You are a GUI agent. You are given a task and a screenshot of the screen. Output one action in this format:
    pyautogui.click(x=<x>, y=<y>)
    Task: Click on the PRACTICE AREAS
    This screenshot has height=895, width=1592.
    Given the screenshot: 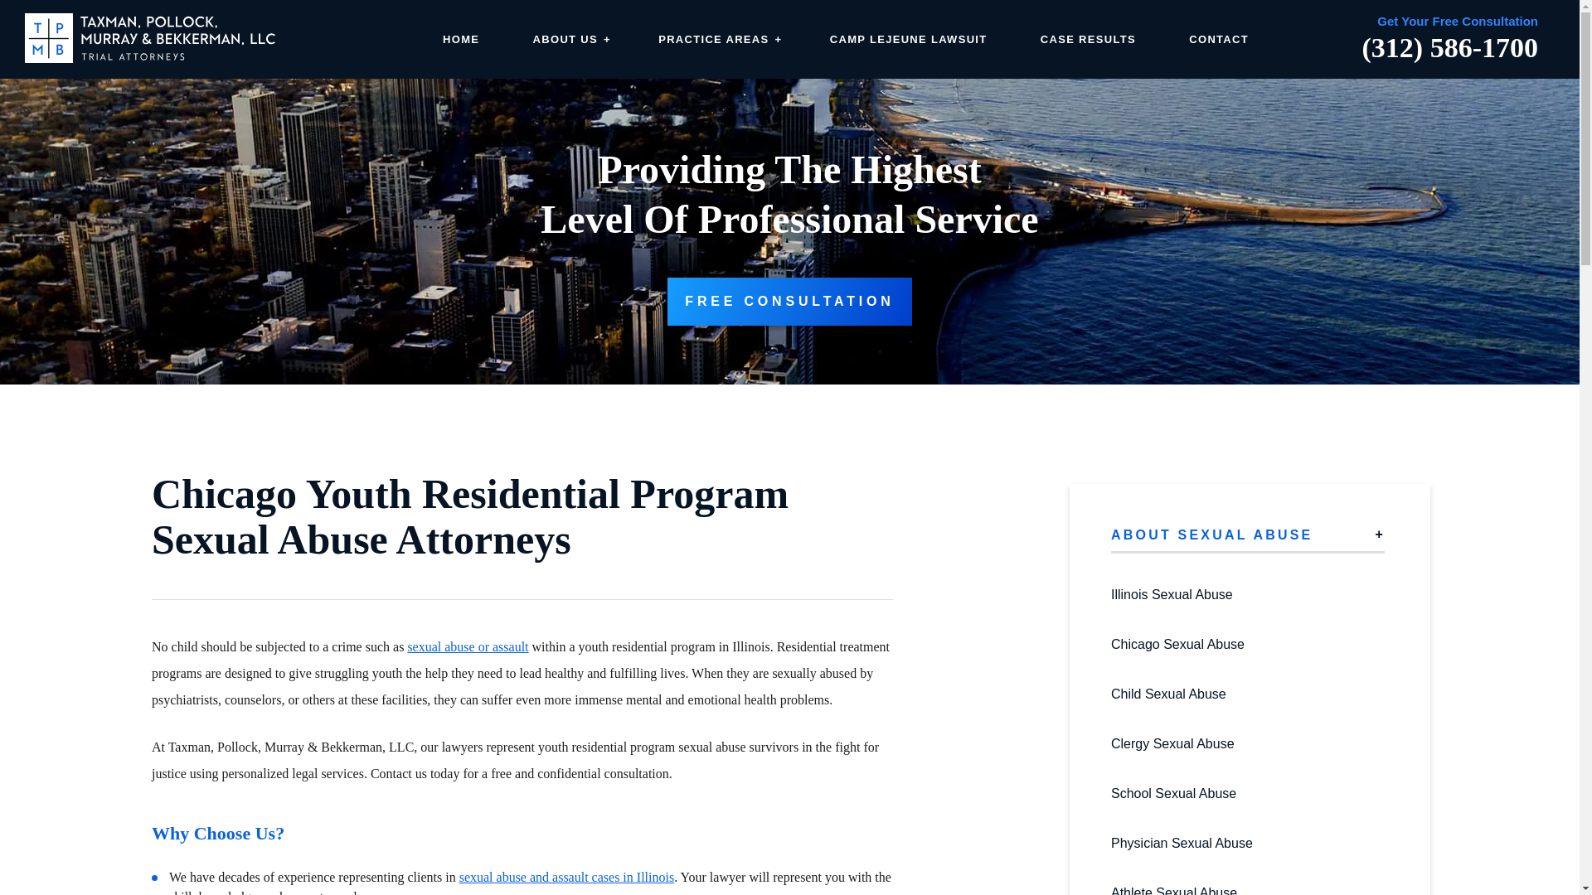 What is the action you would take?
    pyautogui.click(x=717, y=40)
    